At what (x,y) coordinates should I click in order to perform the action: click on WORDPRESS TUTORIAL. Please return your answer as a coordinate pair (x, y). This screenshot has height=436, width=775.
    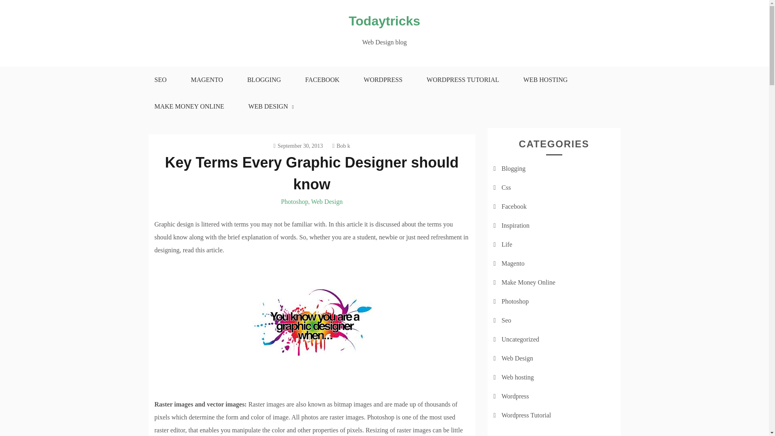
    Looking at the image, I should click on (463, 80).